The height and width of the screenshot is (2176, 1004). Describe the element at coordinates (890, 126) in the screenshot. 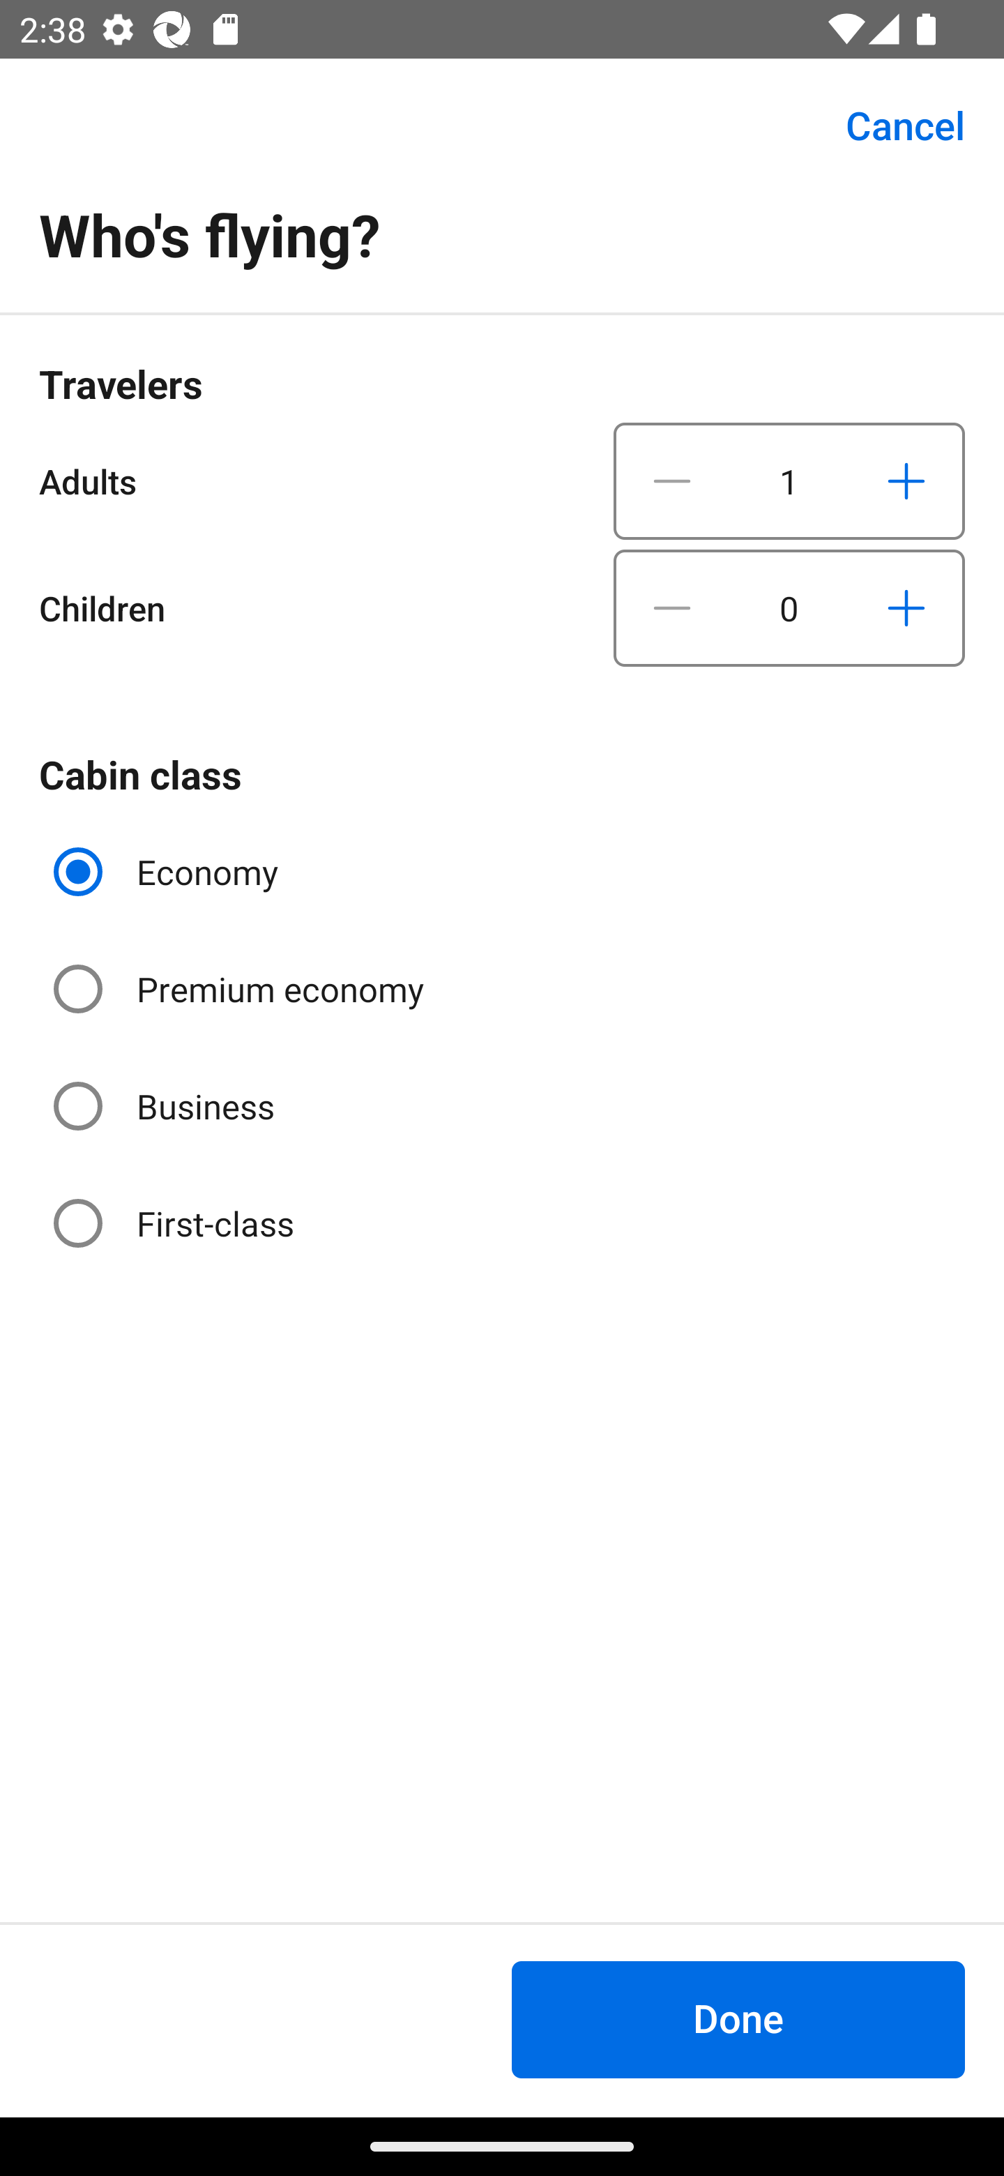

I see `Cancel` at that location.